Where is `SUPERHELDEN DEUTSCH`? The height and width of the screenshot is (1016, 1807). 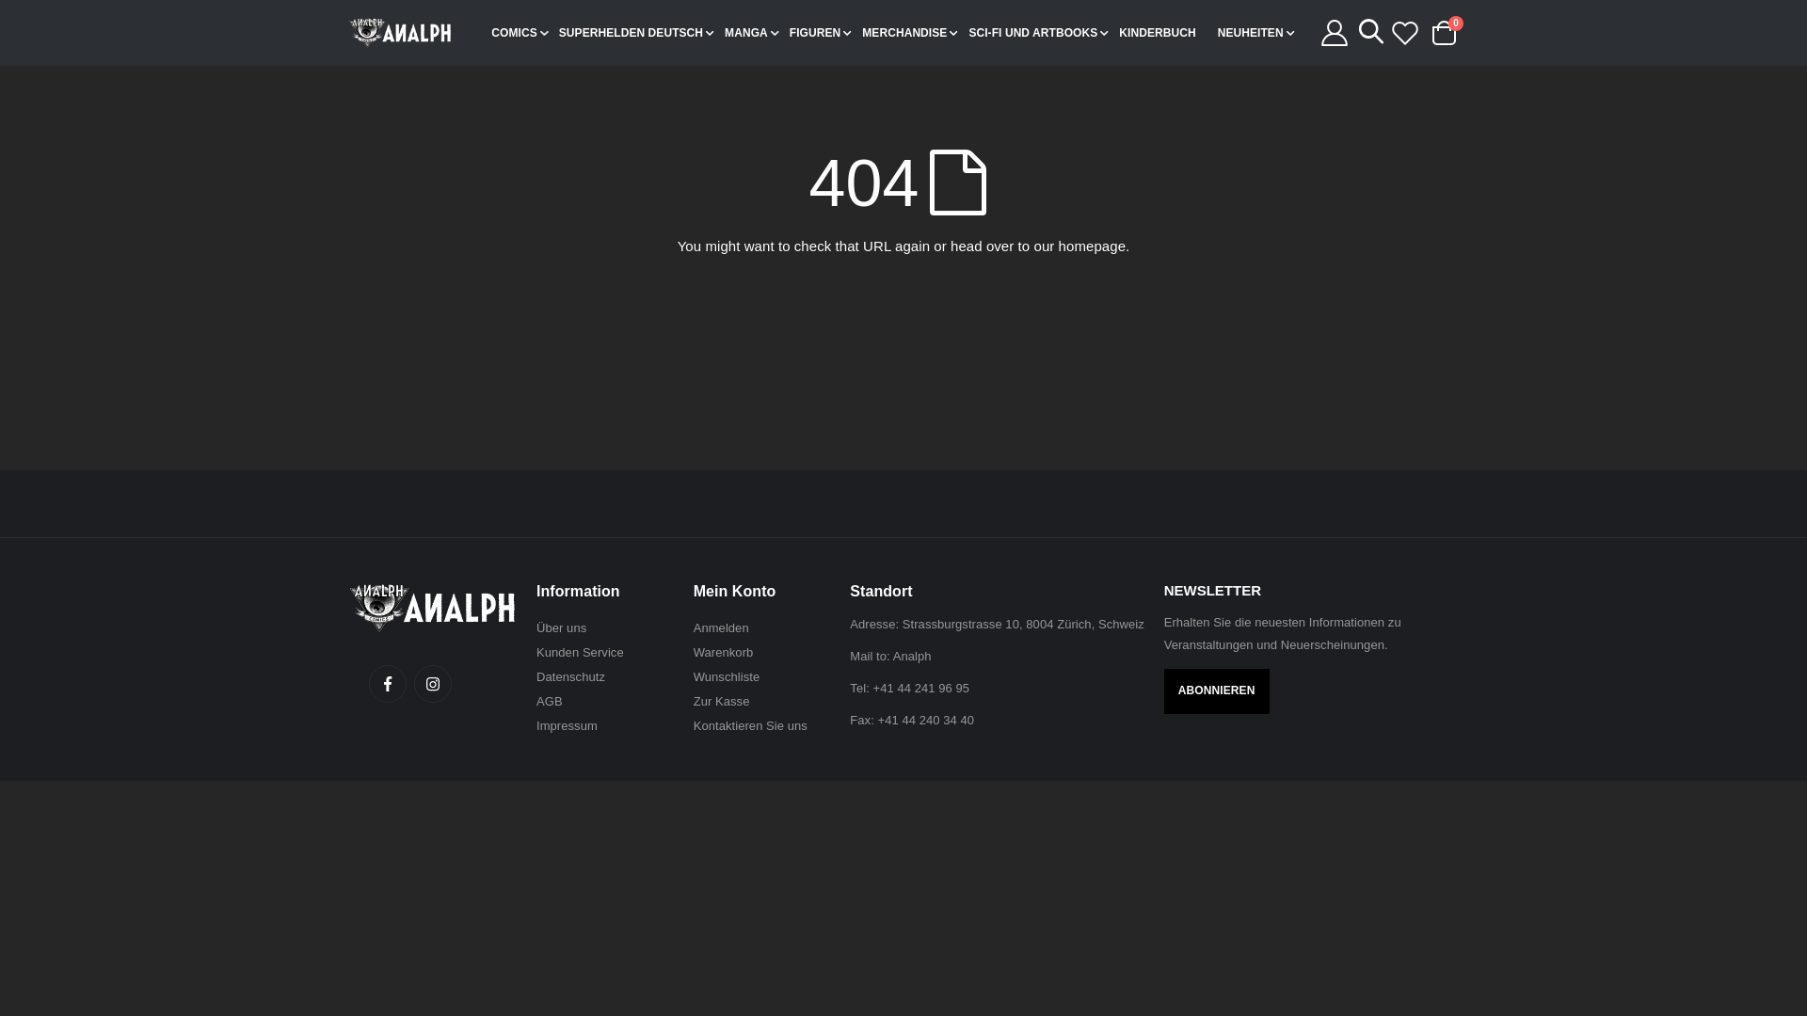 SUPERHELDEN DEUTSCH is located at coordinates (636, 33).